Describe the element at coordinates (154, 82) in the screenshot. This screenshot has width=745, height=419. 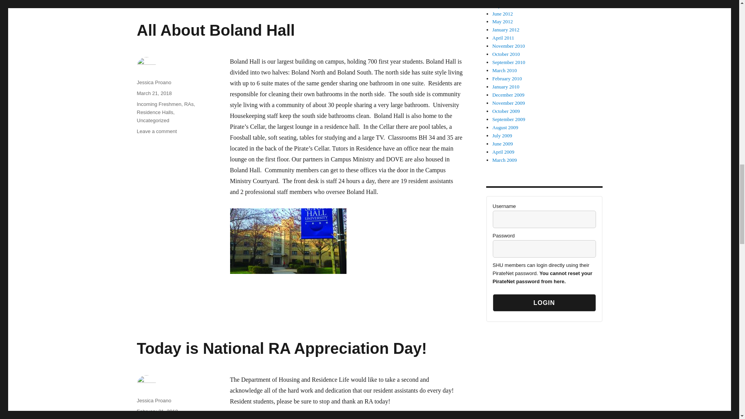
I see `Jessica Proano` at that location.